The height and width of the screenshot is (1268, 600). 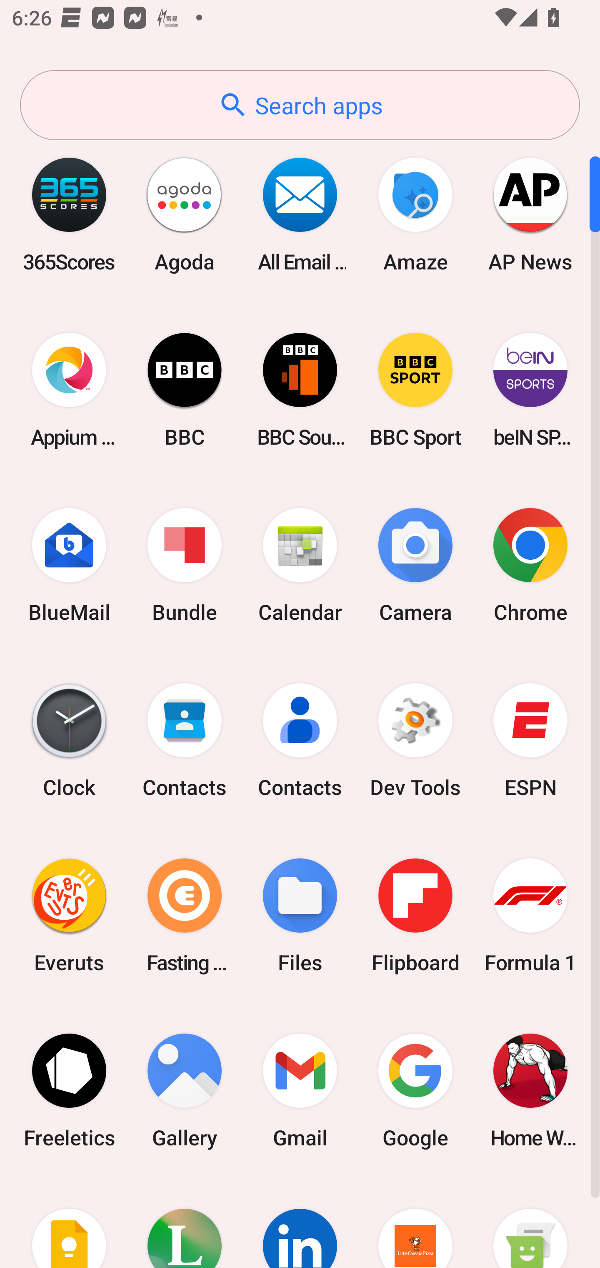 What do you see at coordinates (185, 214) in the screenshot?
I see `Agoda` at bounding box center [185, 214].